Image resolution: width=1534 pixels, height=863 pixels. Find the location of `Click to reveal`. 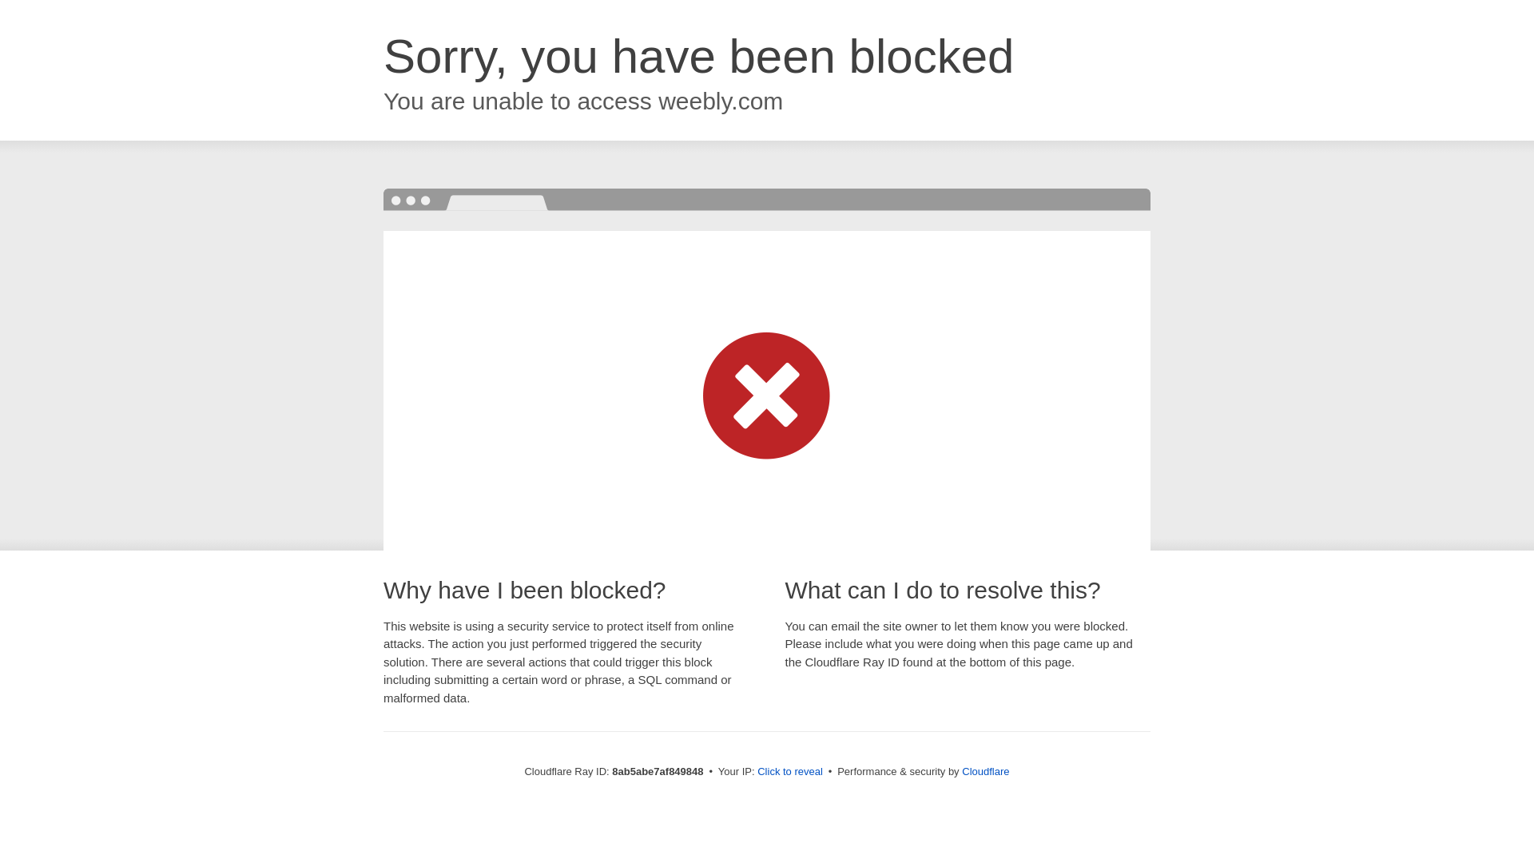

Click to reveal is located at coordinates (789, 772).